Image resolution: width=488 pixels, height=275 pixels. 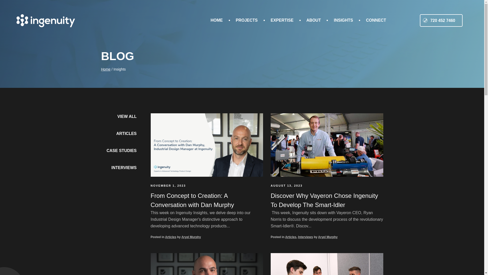 I want to click on Aryel Murphy, so click(x=328, y=237).